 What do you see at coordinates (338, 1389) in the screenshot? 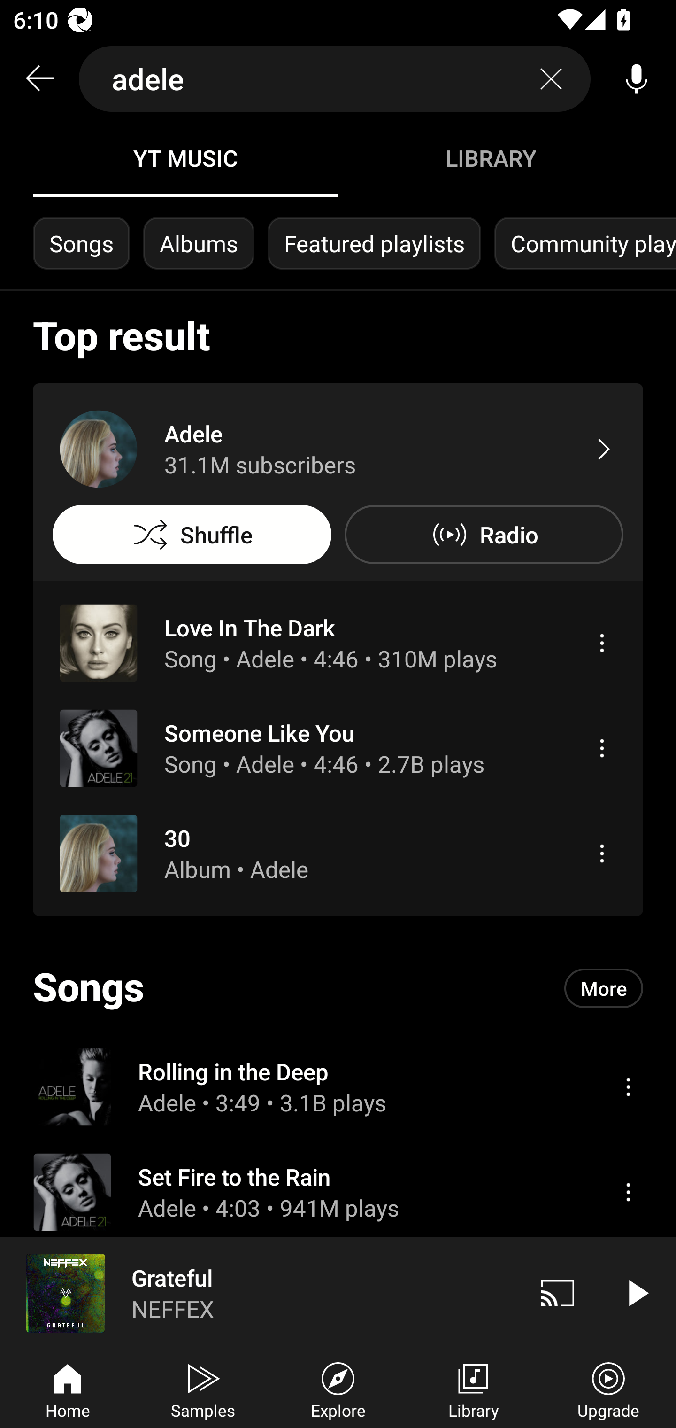
I see `Explore` at bounding box center [338, 1389].